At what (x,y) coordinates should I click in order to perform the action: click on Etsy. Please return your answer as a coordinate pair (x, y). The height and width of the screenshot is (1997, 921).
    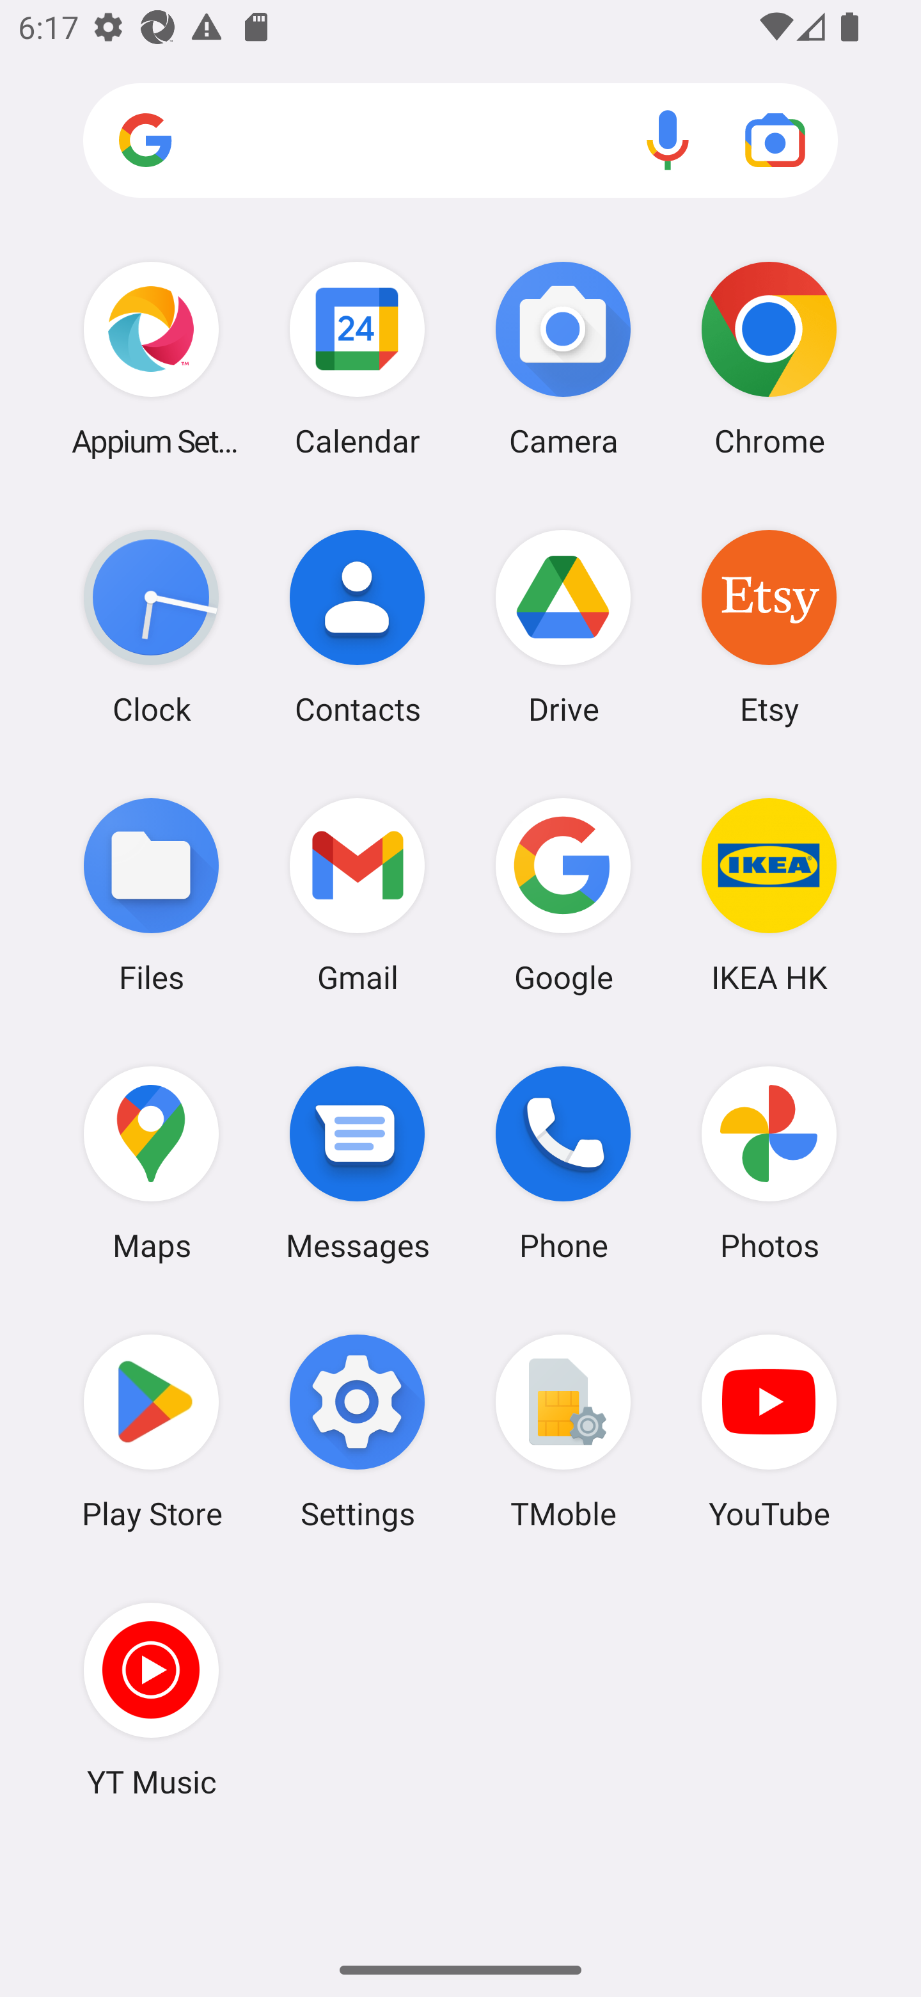
    Looking at the image, I should click on (769, 627).